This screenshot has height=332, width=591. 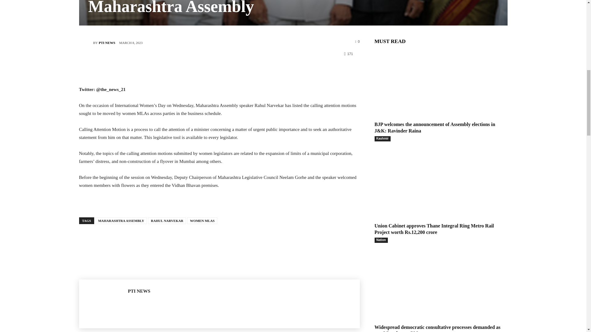 I want to click on PTI NEWS, so click(x=107, y=43).